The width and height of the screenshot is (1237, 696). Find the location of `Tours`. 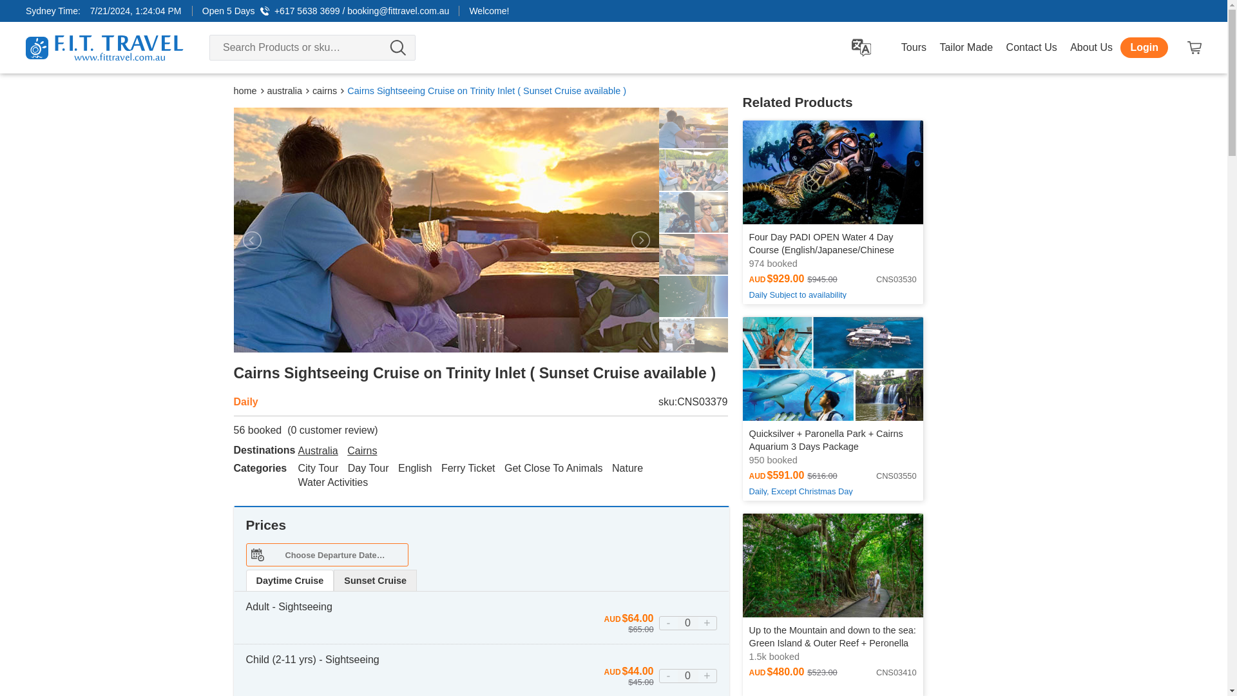

Tours is located at coordinates (914, 48).